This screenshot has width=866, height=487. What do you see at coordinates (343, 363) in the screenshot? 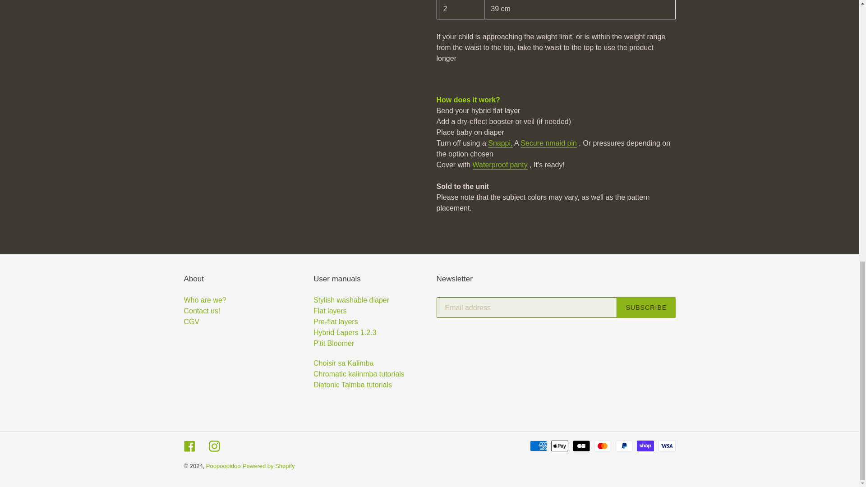
I see `AIDE AU CHOIX D'UNE KALIMBA` at bounding box center [343, 363].